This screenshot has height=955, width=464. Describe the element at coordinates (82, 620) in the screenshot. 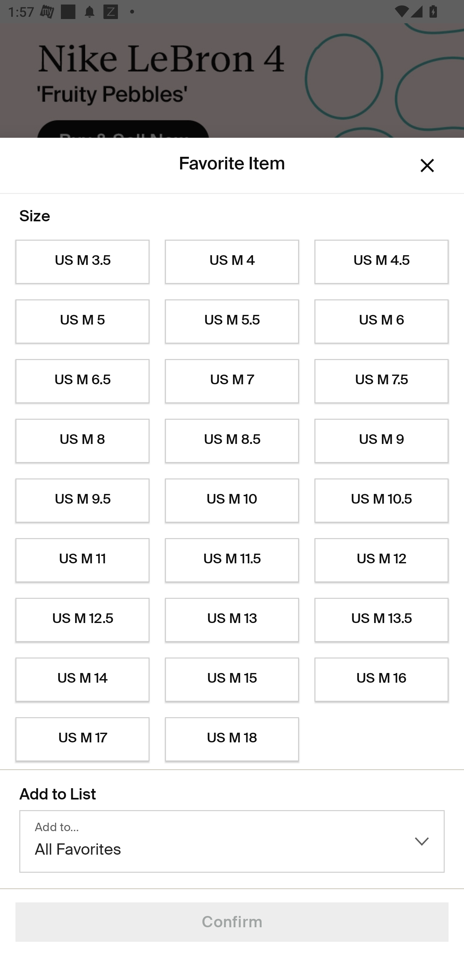

I see `US M 12.5` at that location.